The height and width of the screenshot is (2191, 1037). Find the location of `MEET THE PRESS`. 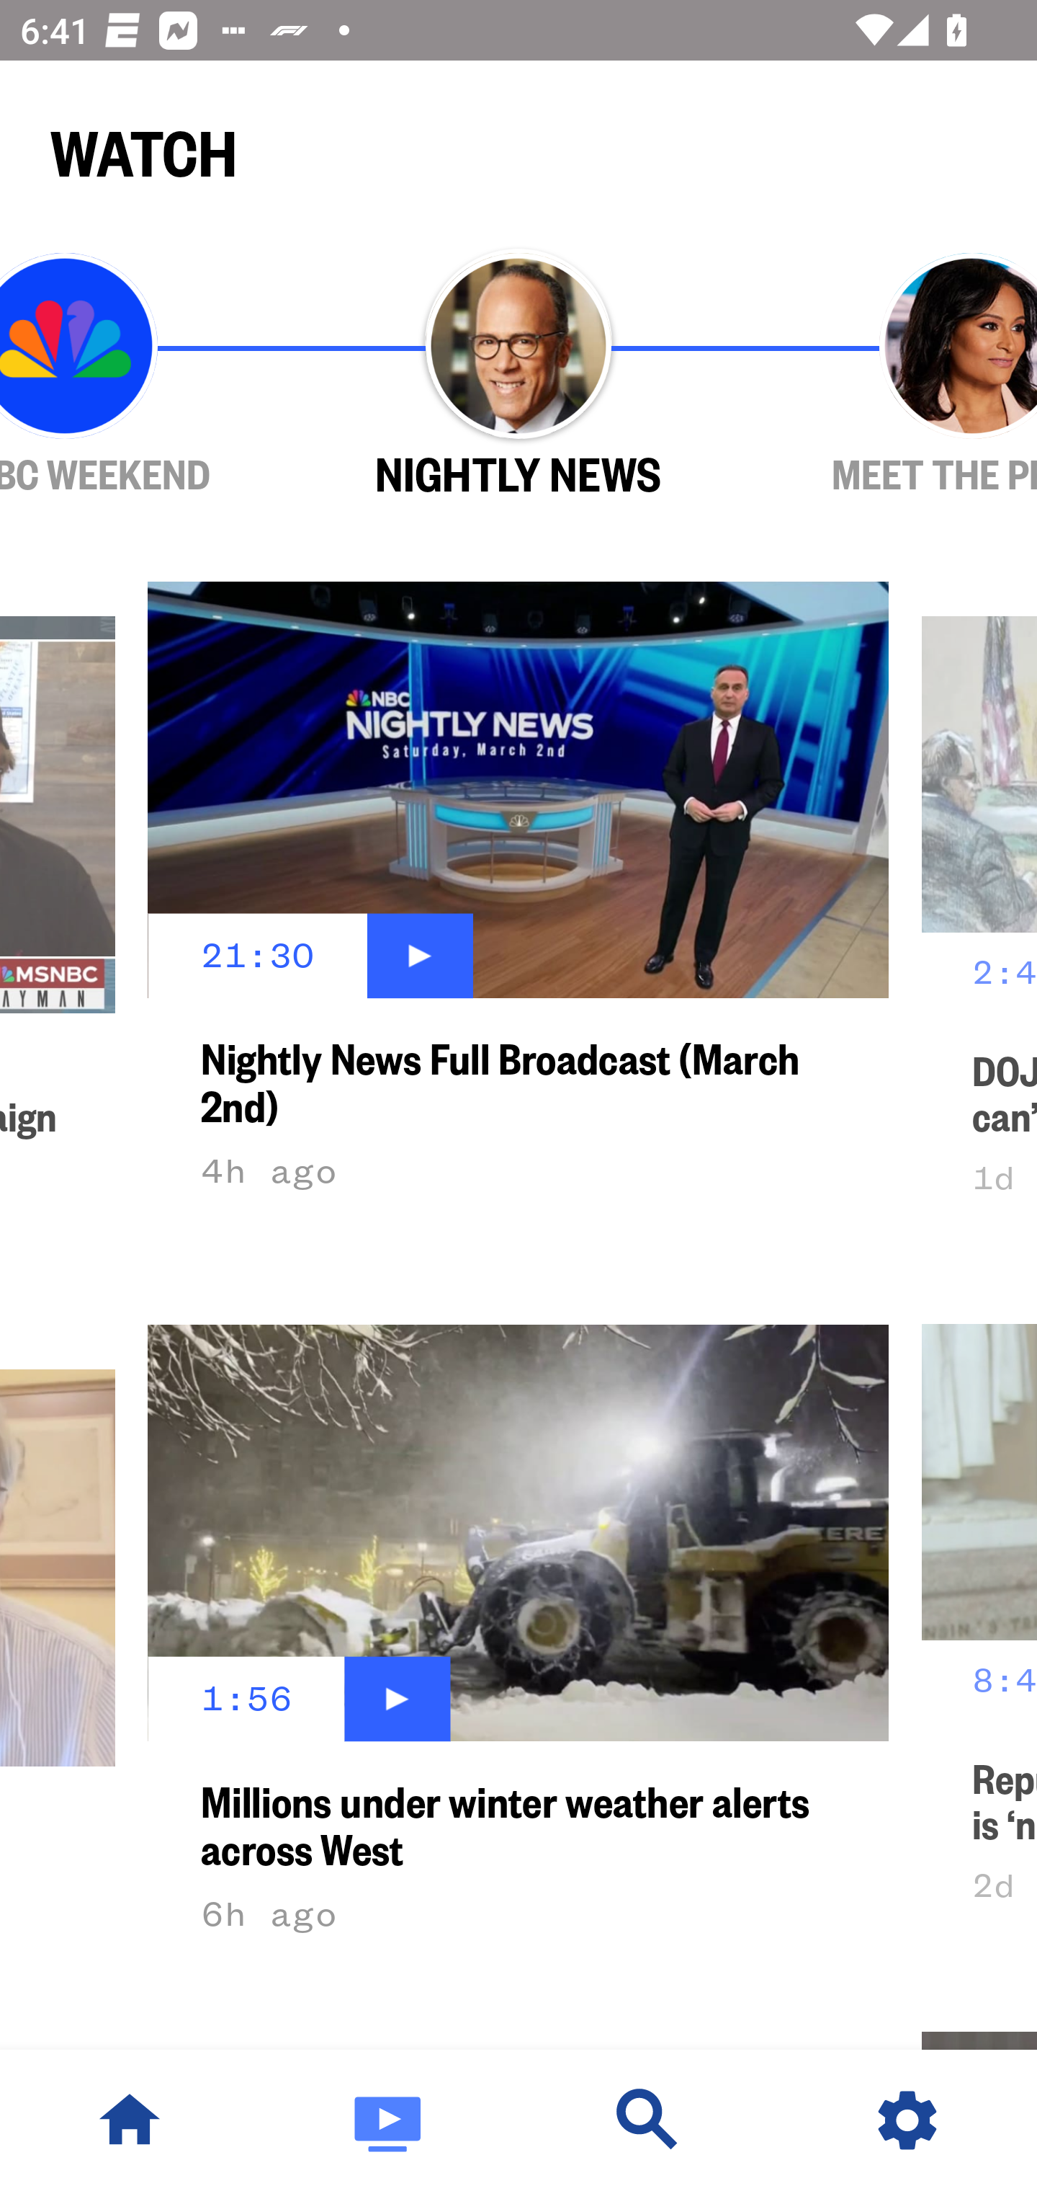

MEET THE PRESS is located at coordinates (892, 375).